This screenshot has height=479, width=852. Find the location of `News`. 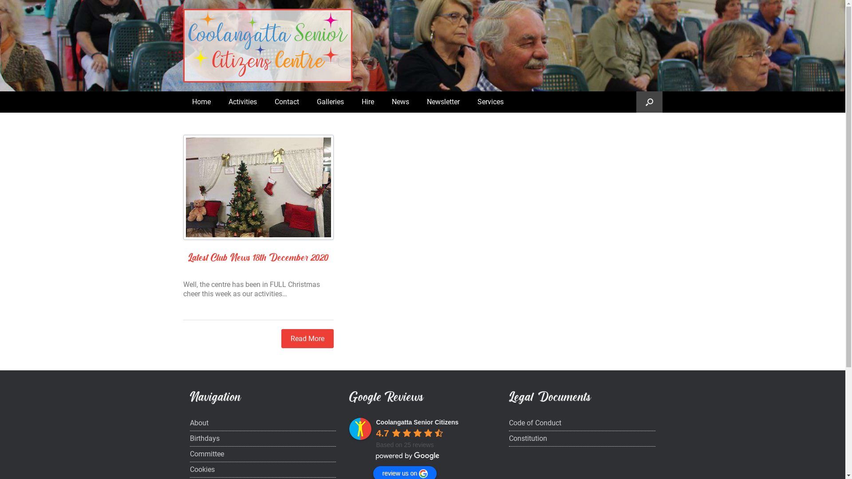

News is located at coordinates (400, 102).